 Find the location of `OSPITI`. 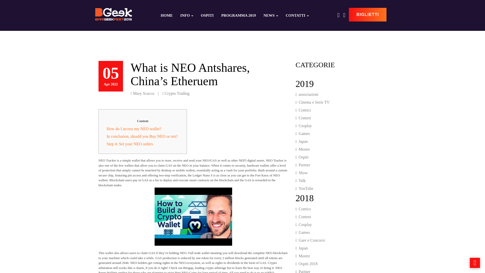

OSPITI is located at coordinates (207, 15).